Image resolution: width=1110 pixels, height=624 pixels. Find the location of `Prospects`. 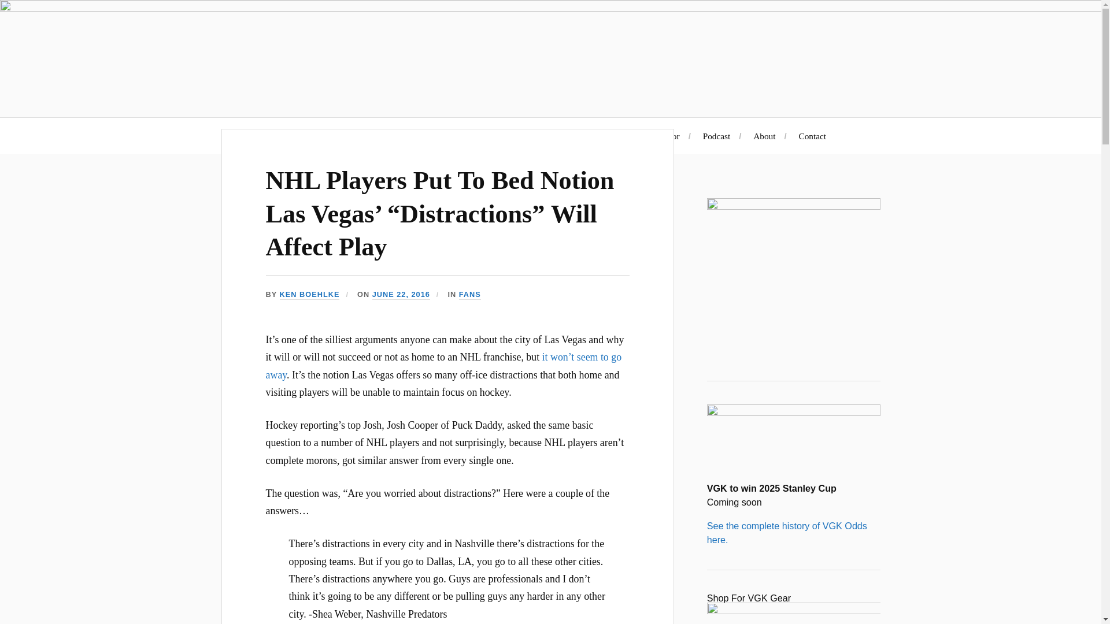

Prospects is located at coordinates (598, 136).